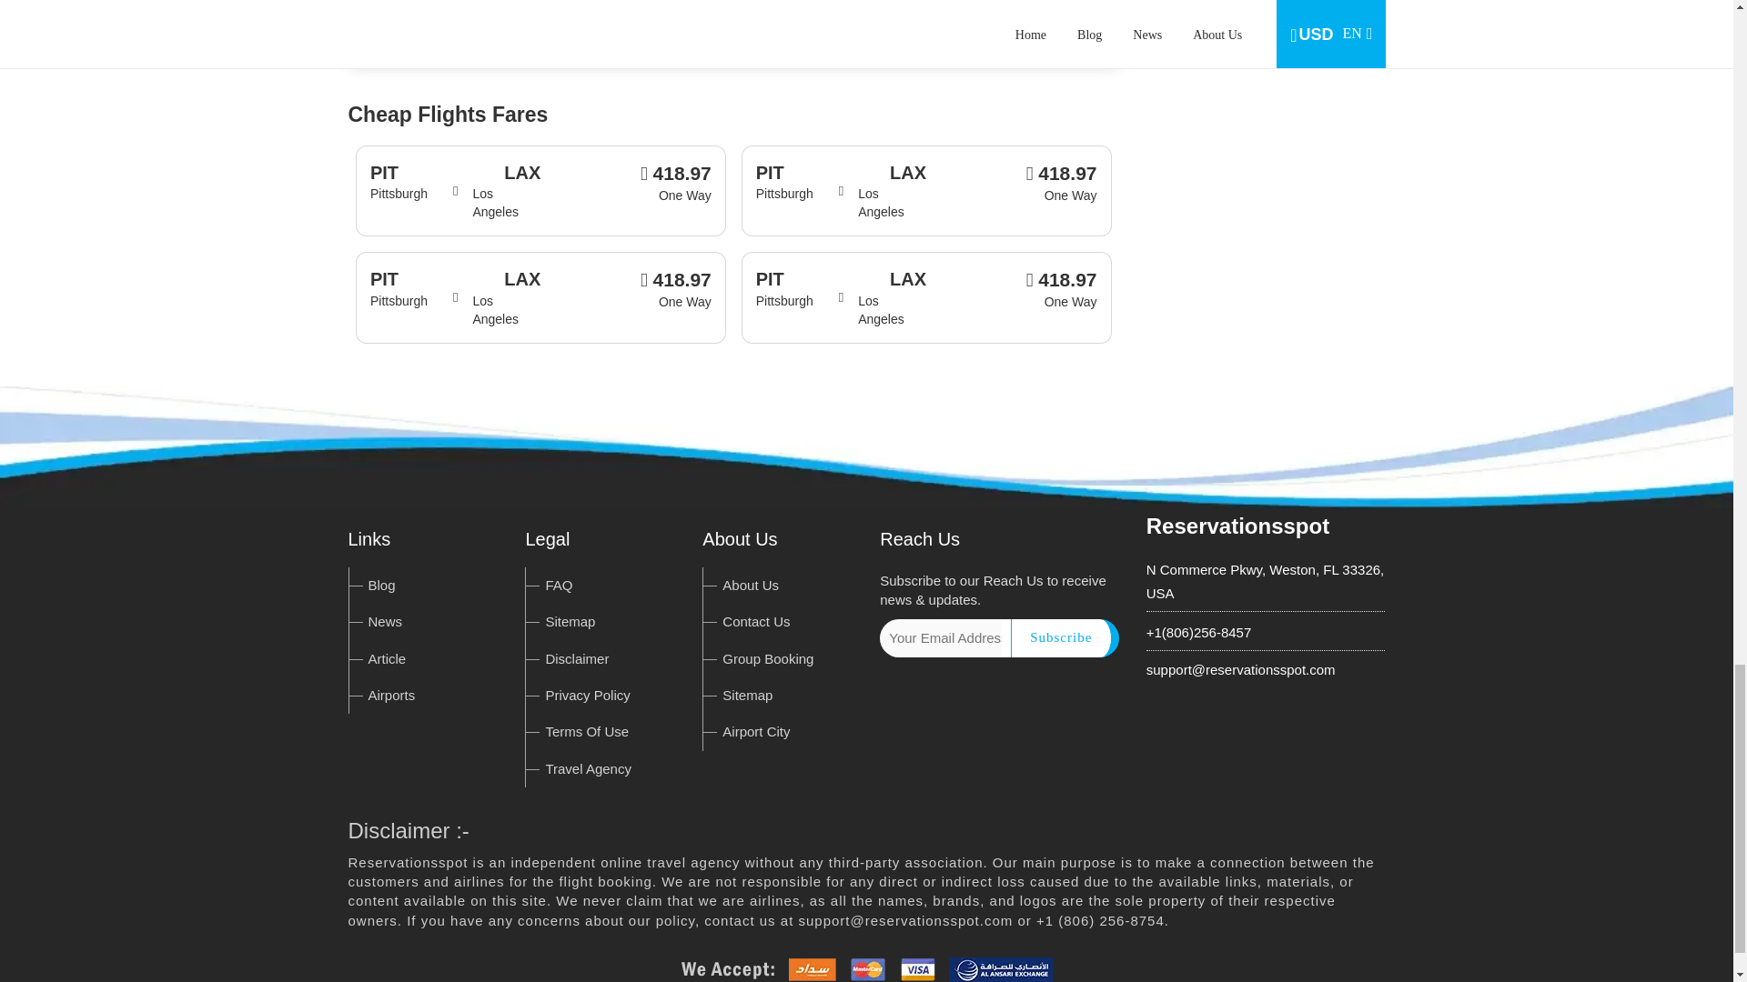 Image resolution: width=1747 pixels, height=982 pixels. I want to click on Travel Agency, so click(588, 769).